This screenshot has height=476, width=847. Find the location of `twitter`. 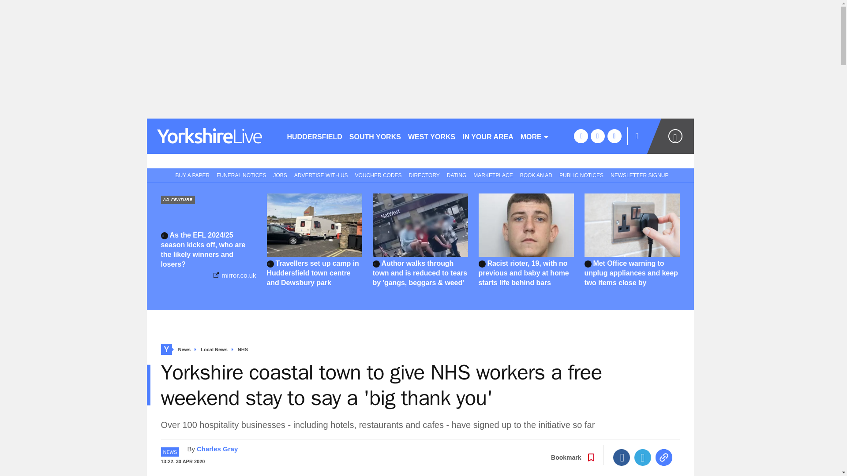

twitter is located at coordinates (597, 136).